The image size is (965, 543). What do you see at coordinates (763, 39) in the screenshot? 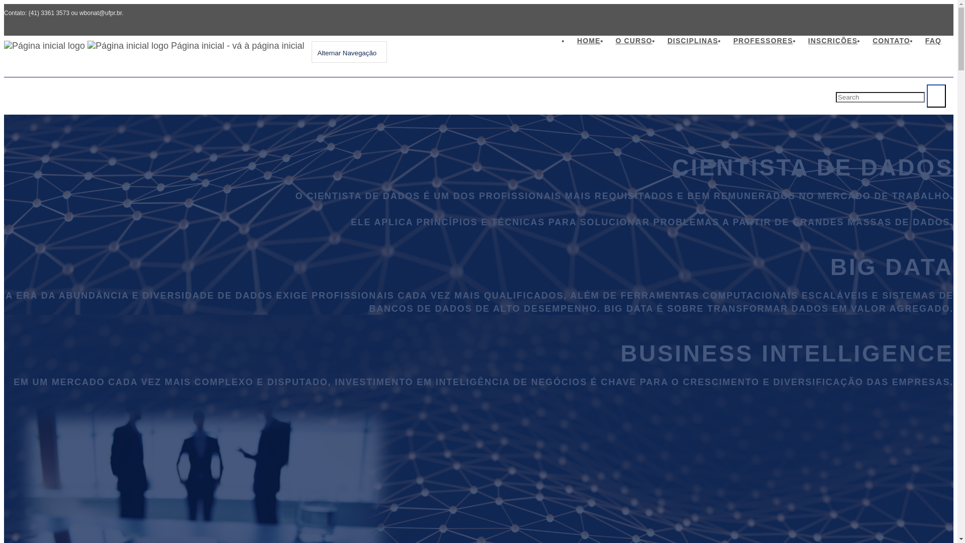
I see `PROFESSORES` at bounding box center [763, 39].